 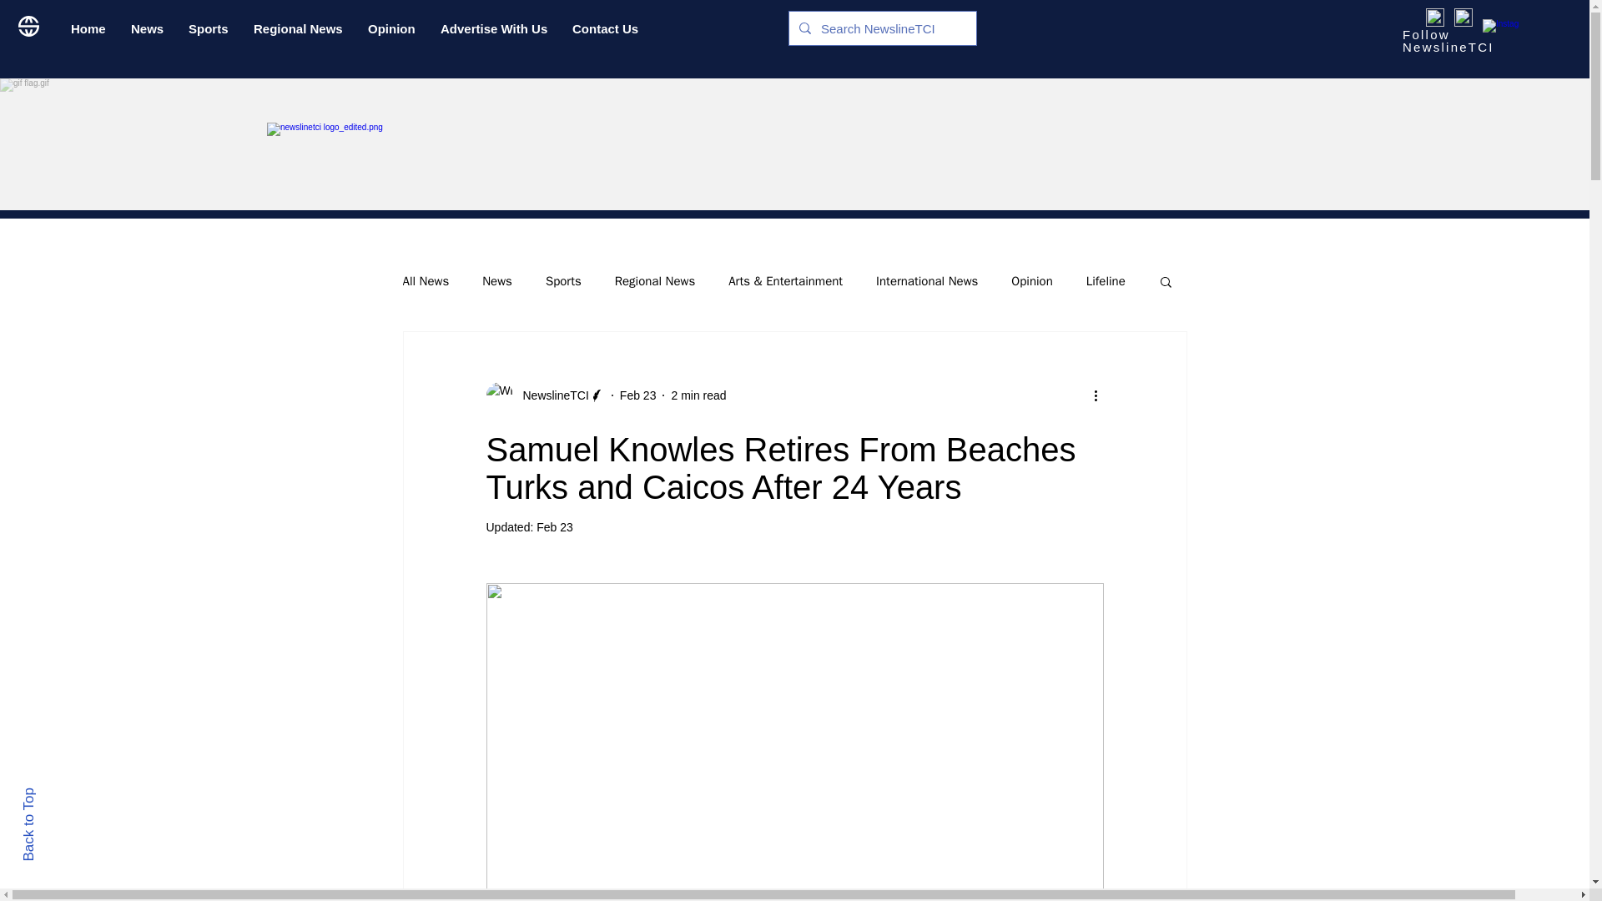 I want to click on News, so click(x=497, y=281).